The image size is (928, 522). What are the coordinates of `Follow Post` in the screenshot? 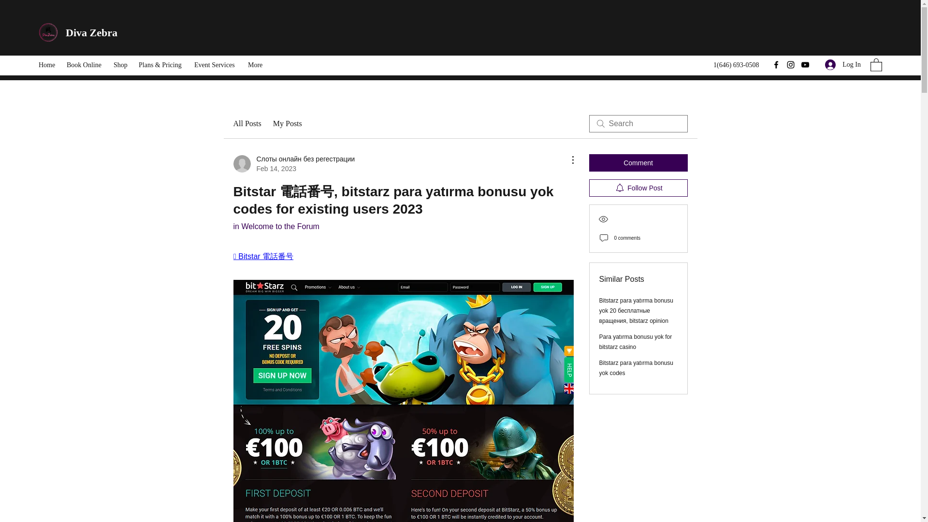 It's located at (638, 188).